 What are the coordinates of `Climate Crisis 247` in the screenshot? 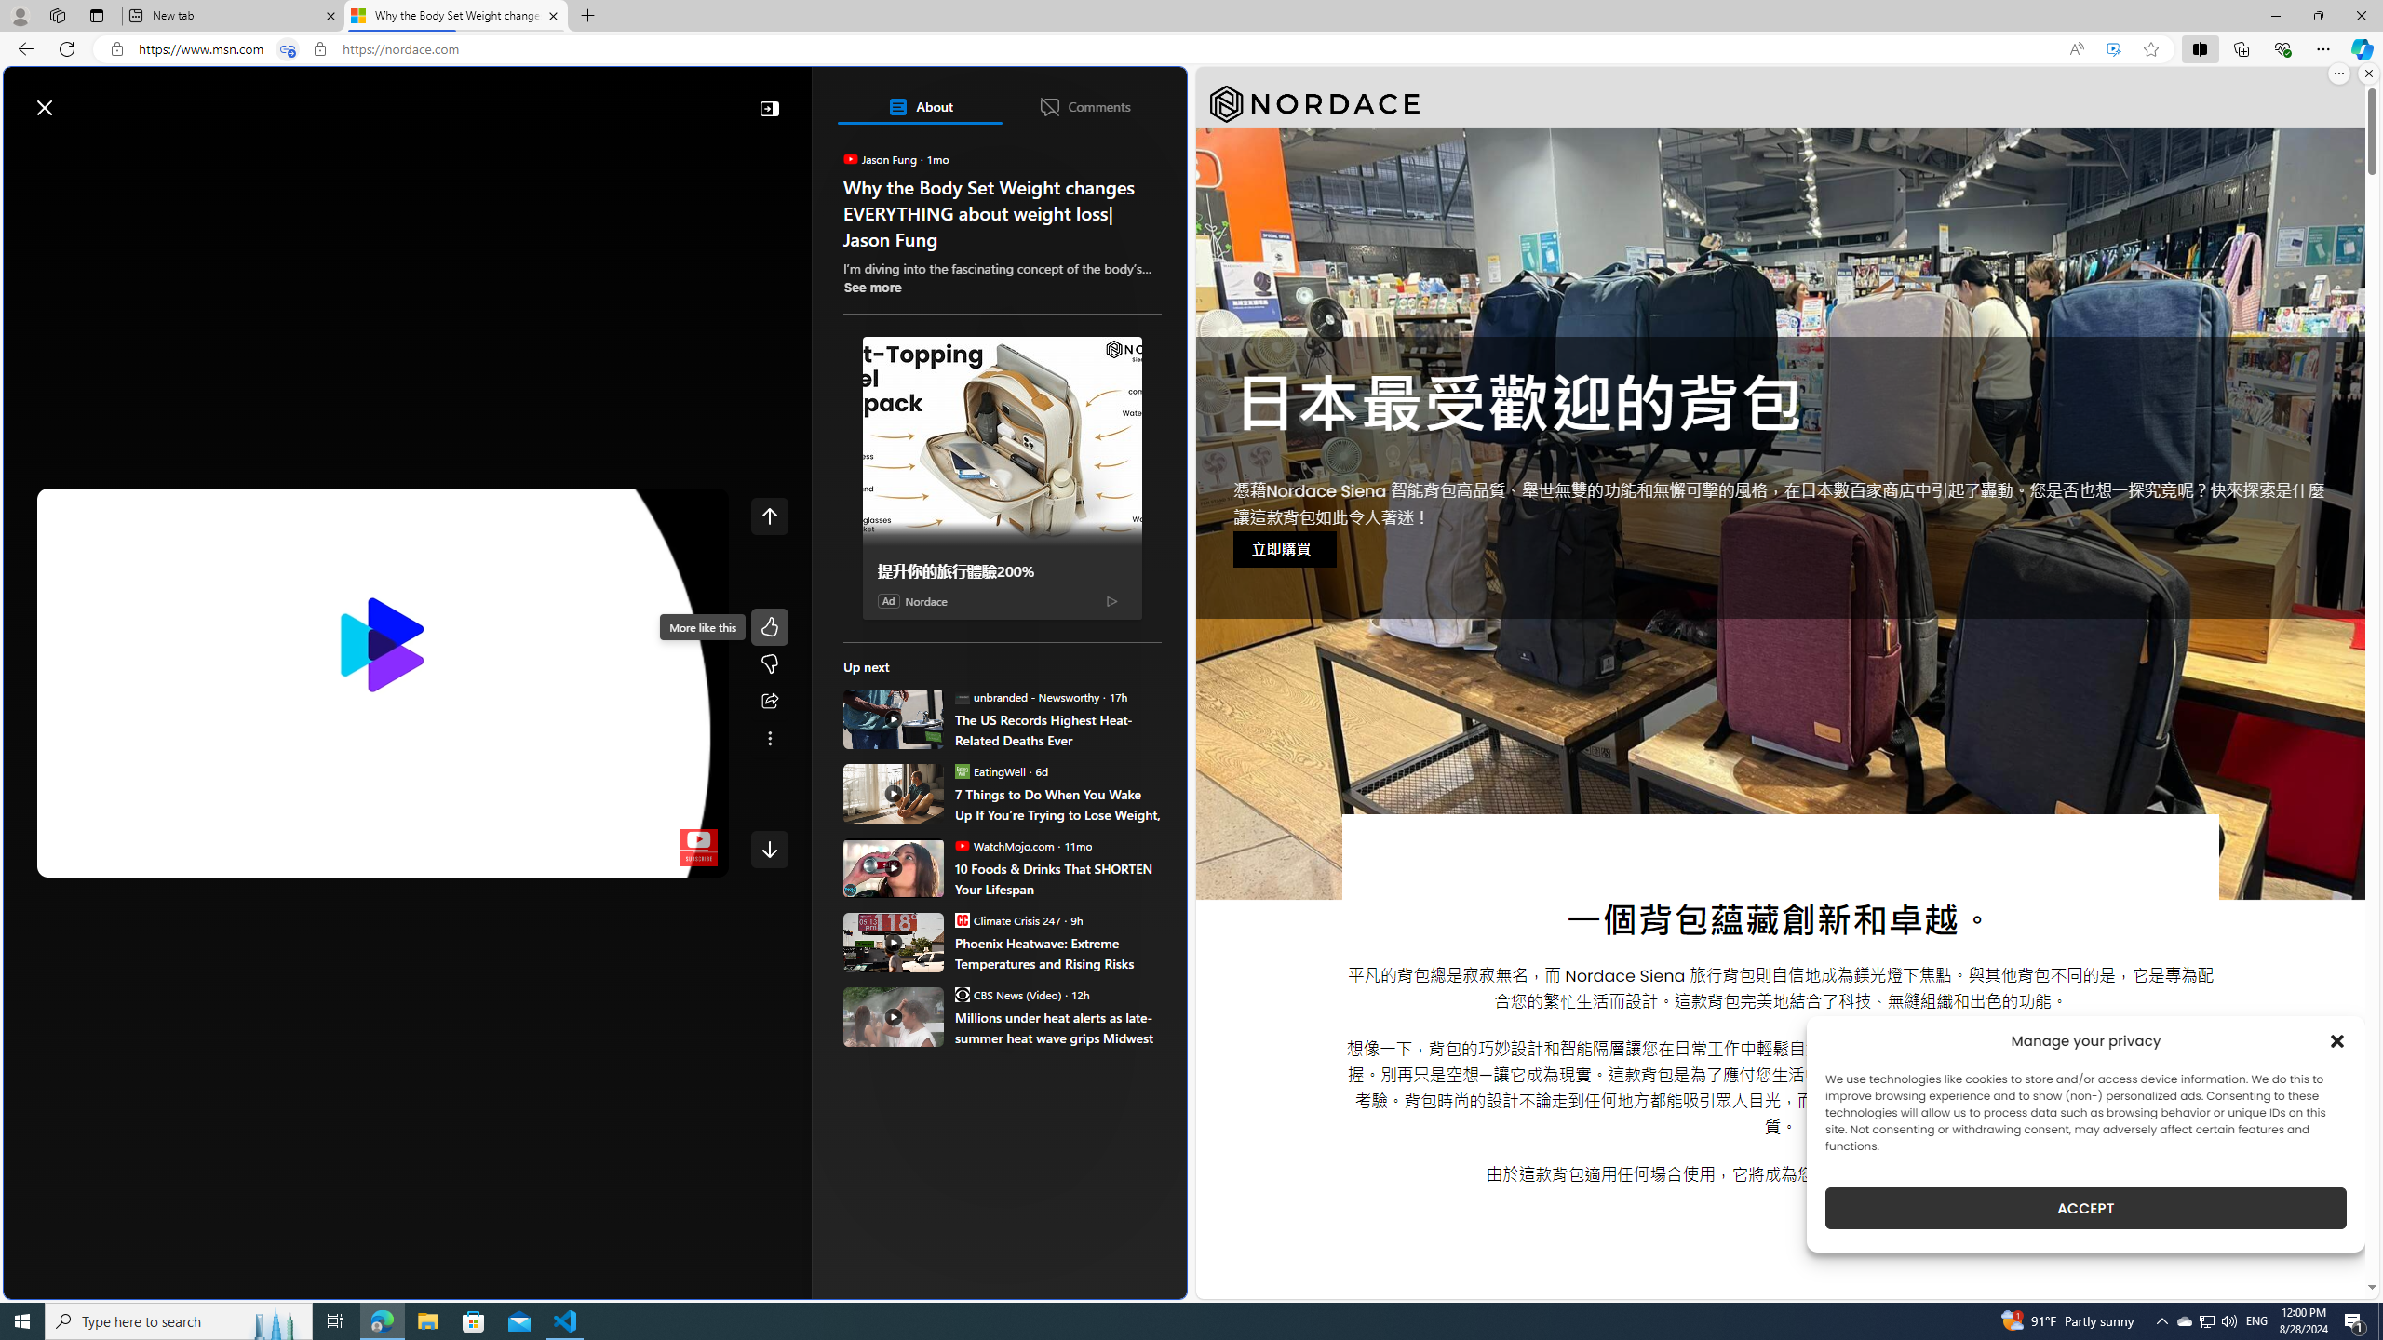 It's located at (961, 919).